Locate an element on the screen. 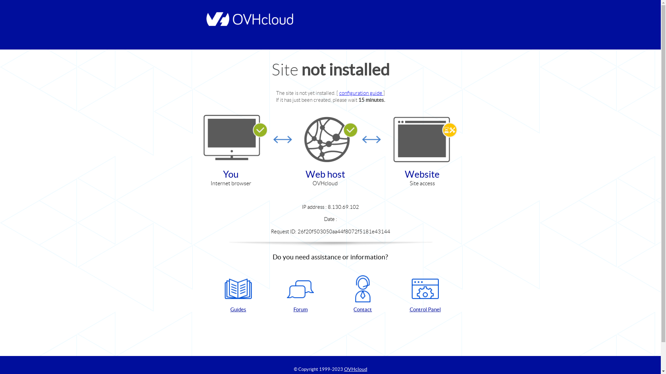  Guides is located at coordinates (238, 294).